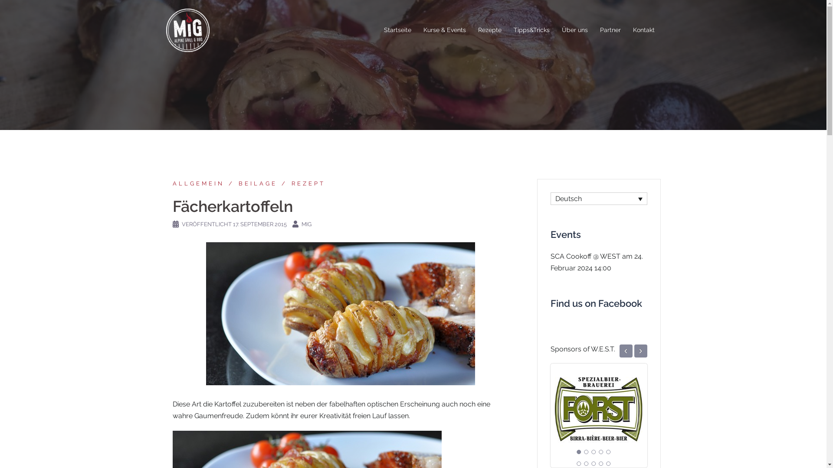 The height and width of the screenshot is (468, 833). I want to click on 1, so click(579, 452).